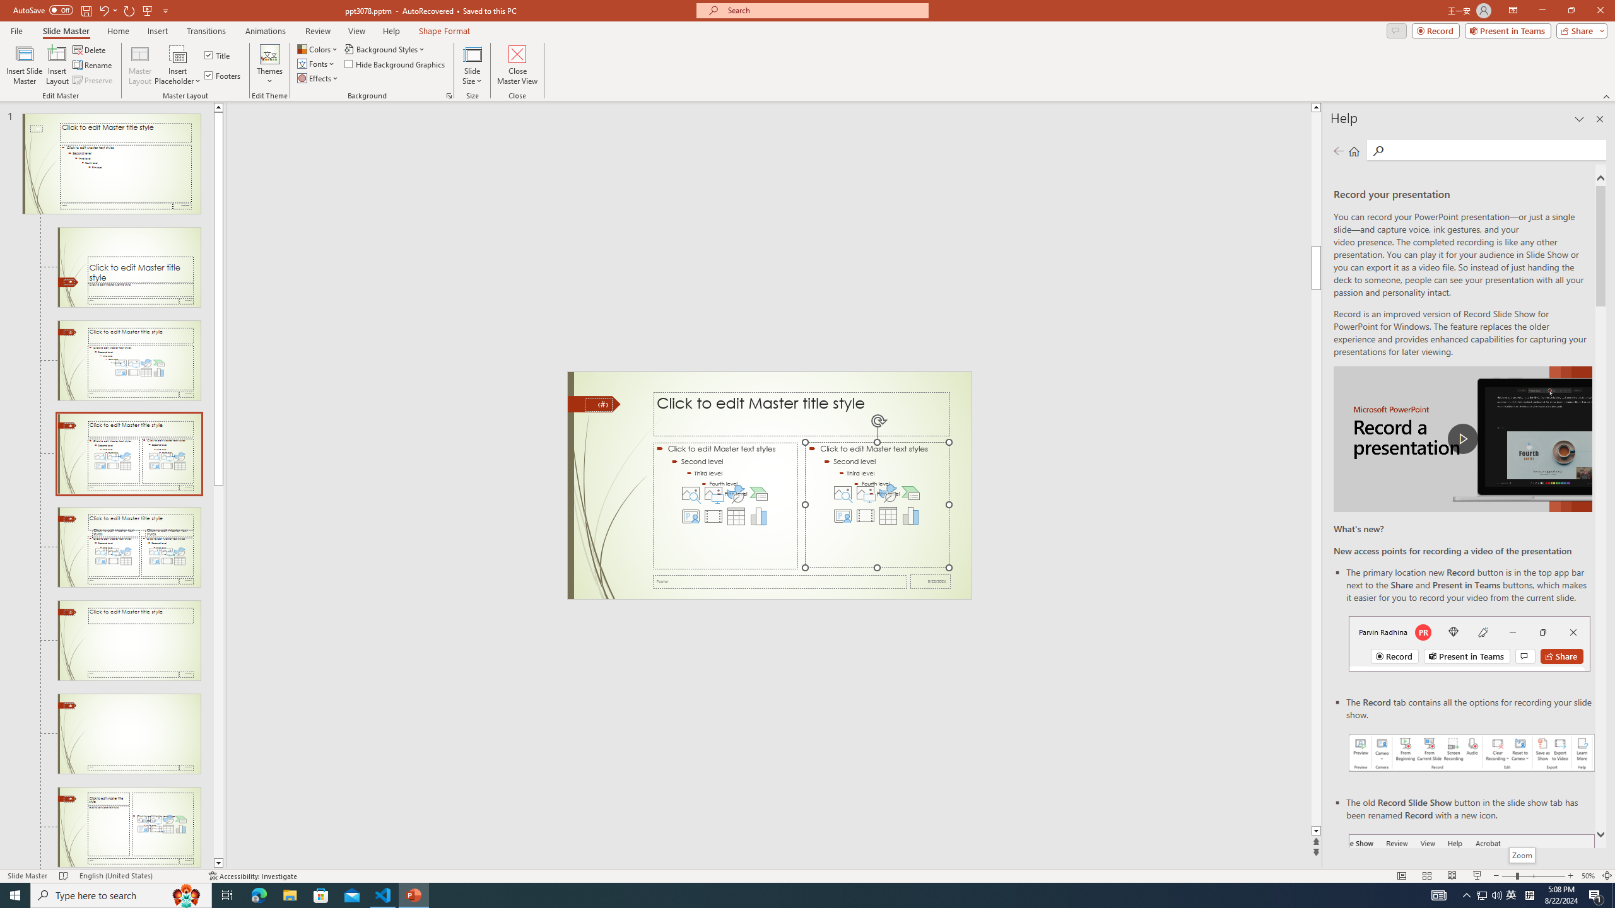  Describe the element at coordinates (218, 55) in the screenshot. I see `Title` at that location.